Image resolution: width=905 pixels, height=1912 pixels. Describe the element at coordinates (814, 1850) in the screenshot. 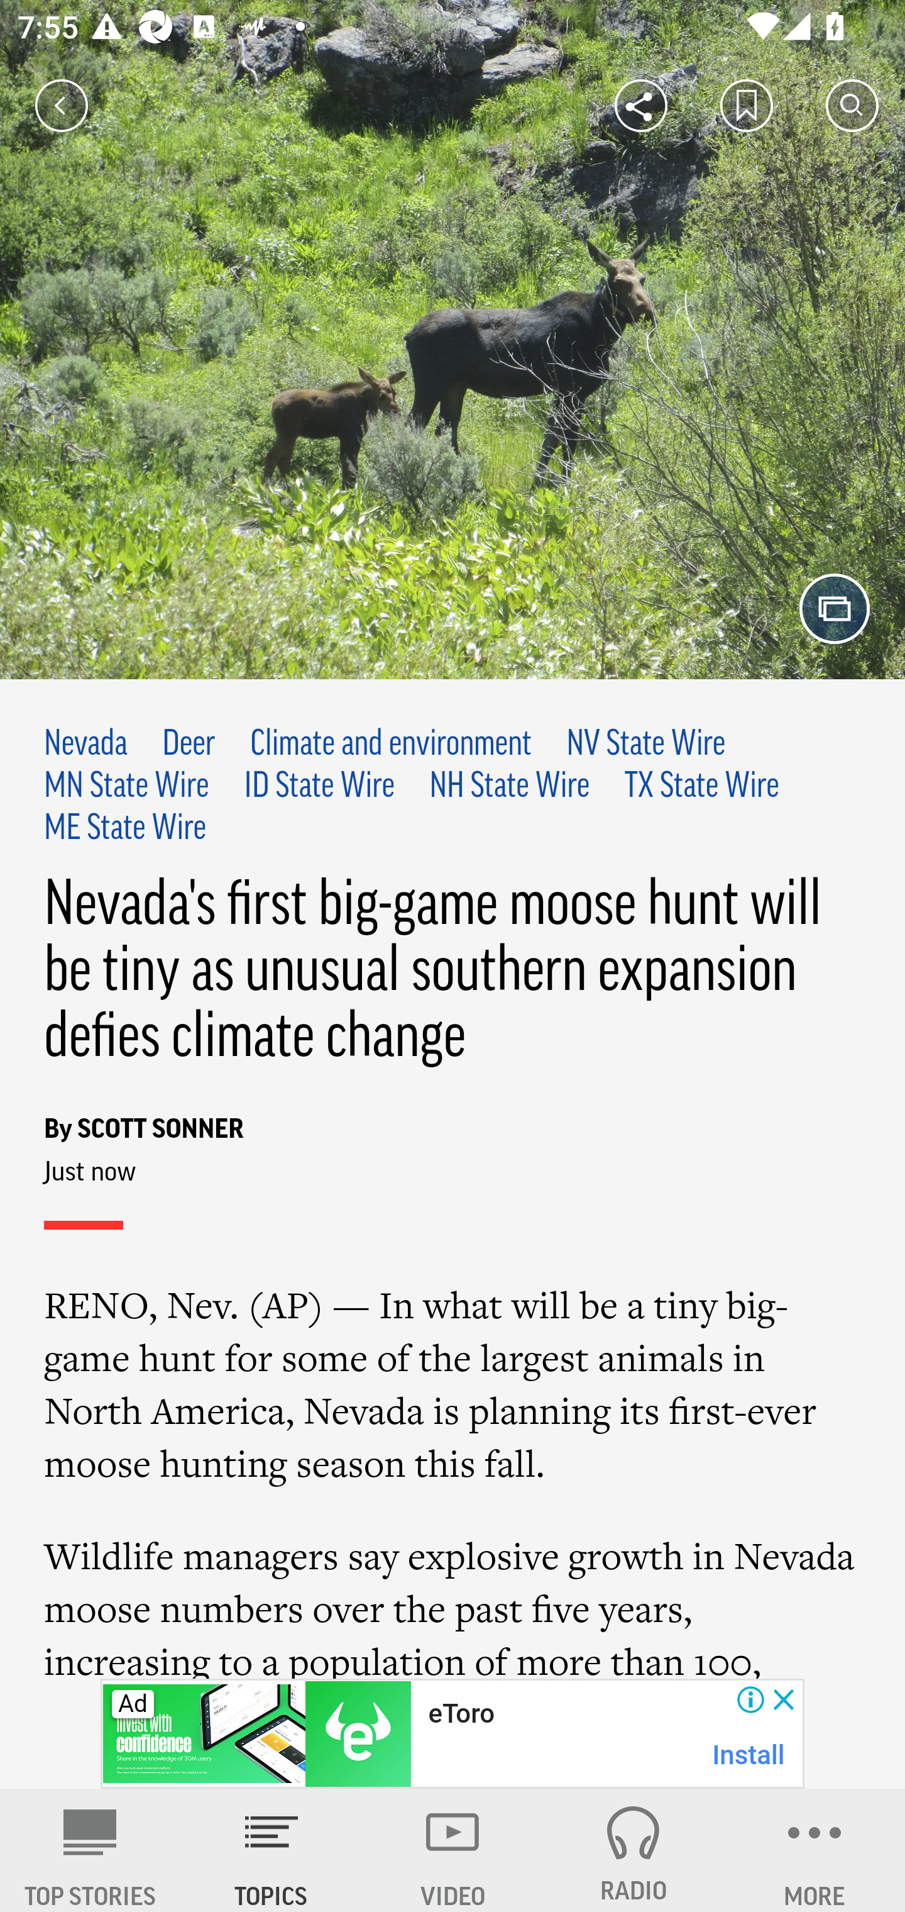

I see `MORE` at that location.